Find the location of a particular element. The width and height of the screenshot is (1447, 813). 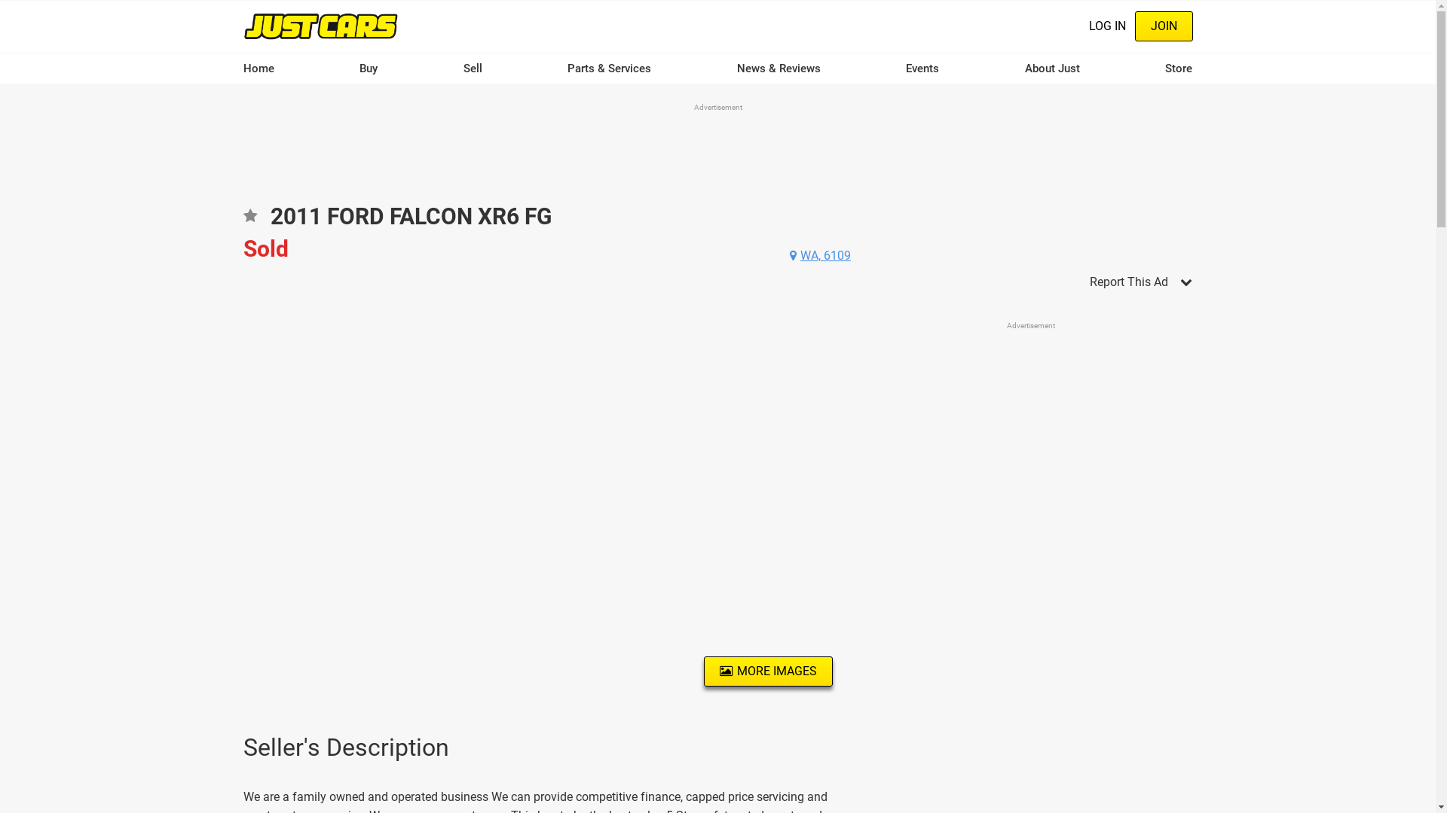

WA, 6109 is located at coordinates (820, 256).